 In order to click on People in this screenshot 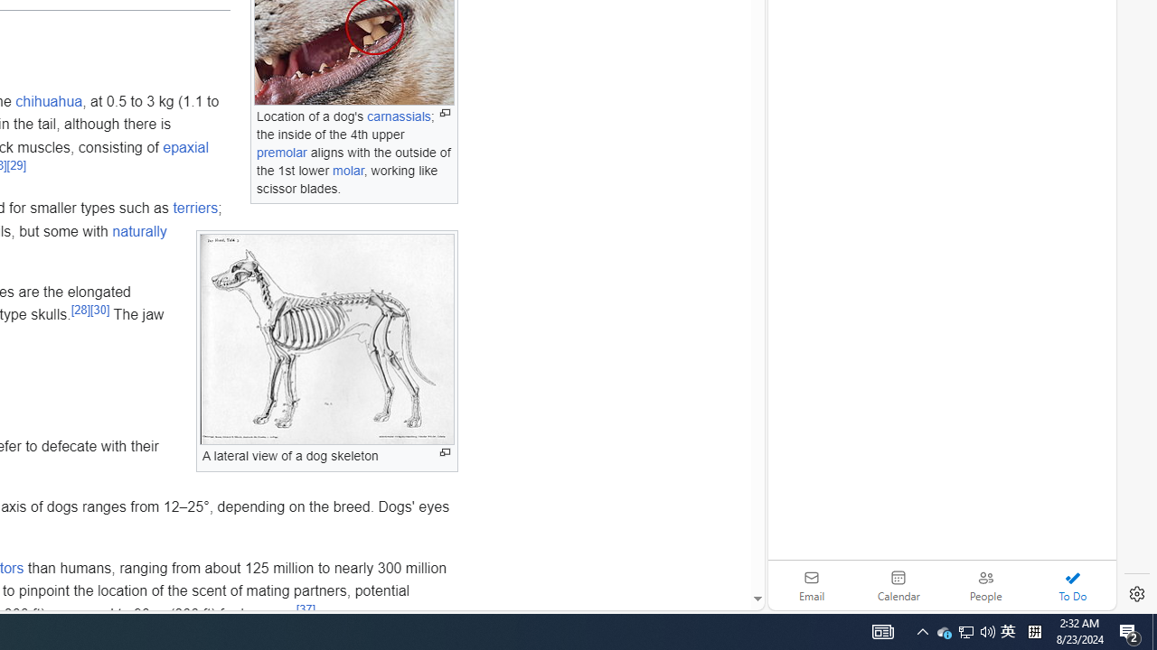, I will do `click(985, 585)`.